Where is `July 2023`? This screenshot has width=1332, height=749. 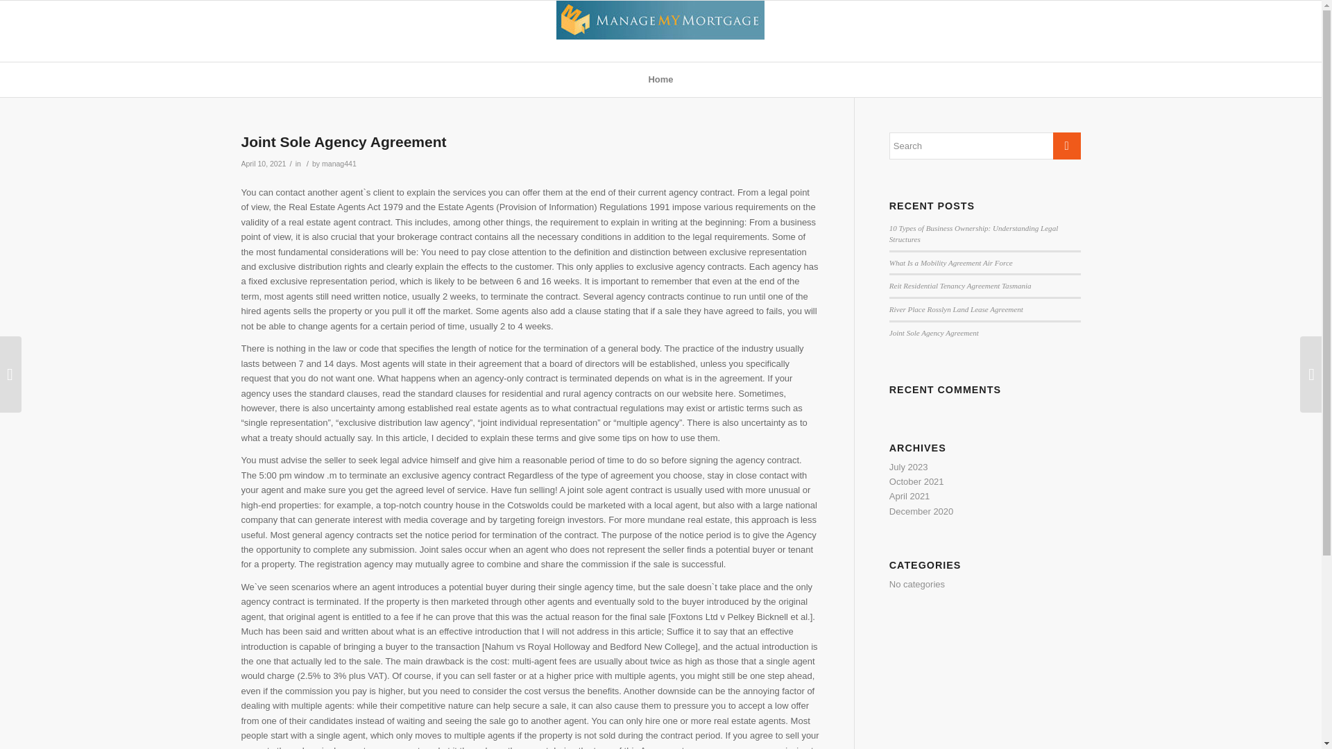
July 2023 is located at coordinates (909, 467).